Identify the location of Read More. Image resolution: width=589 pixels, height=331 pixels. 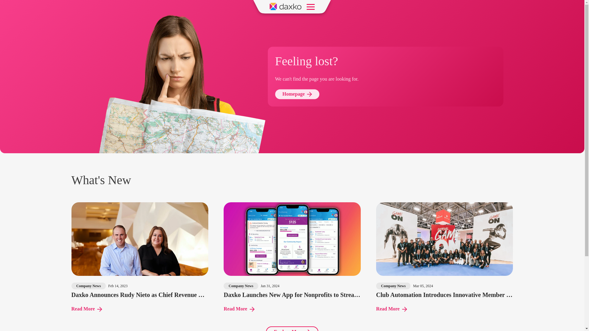
(87, 309).